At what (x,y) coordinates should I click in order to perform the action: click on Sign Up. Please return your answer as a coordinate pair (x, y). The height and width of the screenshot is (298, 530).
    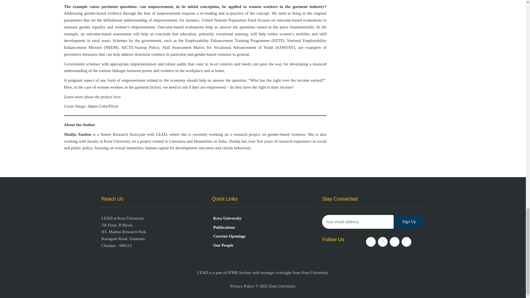
    Looking at the image, I should click on (409, 222).